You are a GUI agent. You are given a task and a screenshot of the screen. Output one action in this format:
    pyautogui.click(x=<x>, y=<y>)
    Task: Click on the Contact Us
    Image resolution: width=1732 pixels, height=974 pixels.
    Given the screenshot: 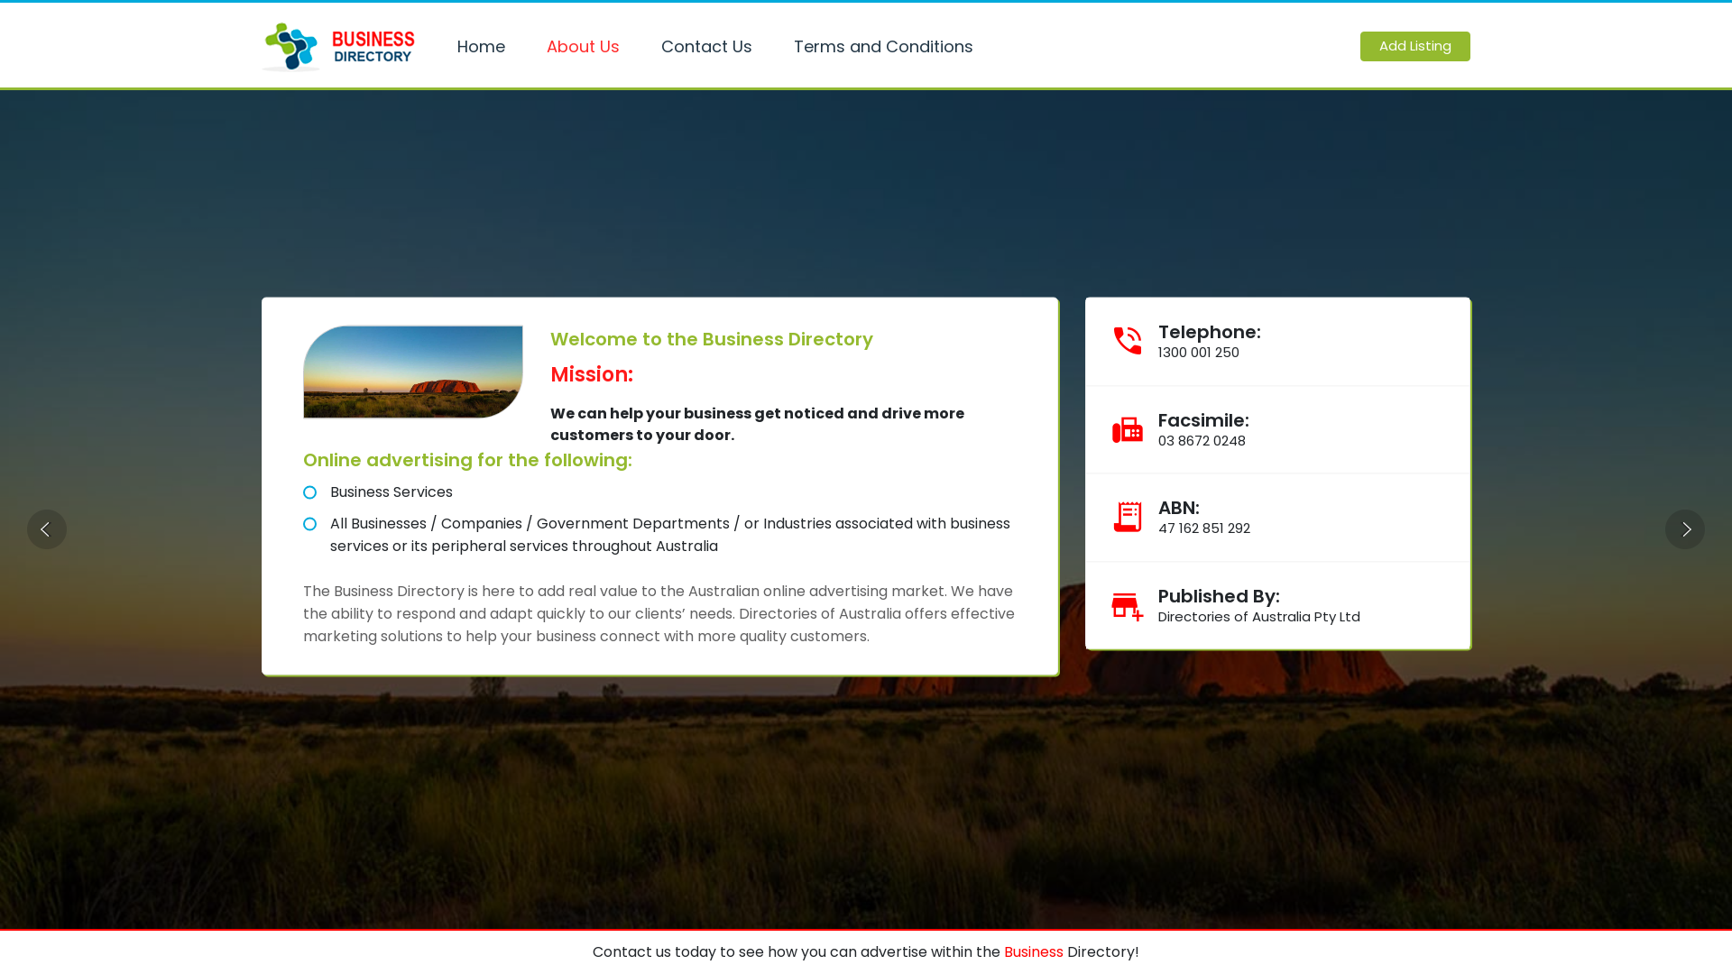 What is the action you would take?
    pyautogui.click(x=709, y=47)
    